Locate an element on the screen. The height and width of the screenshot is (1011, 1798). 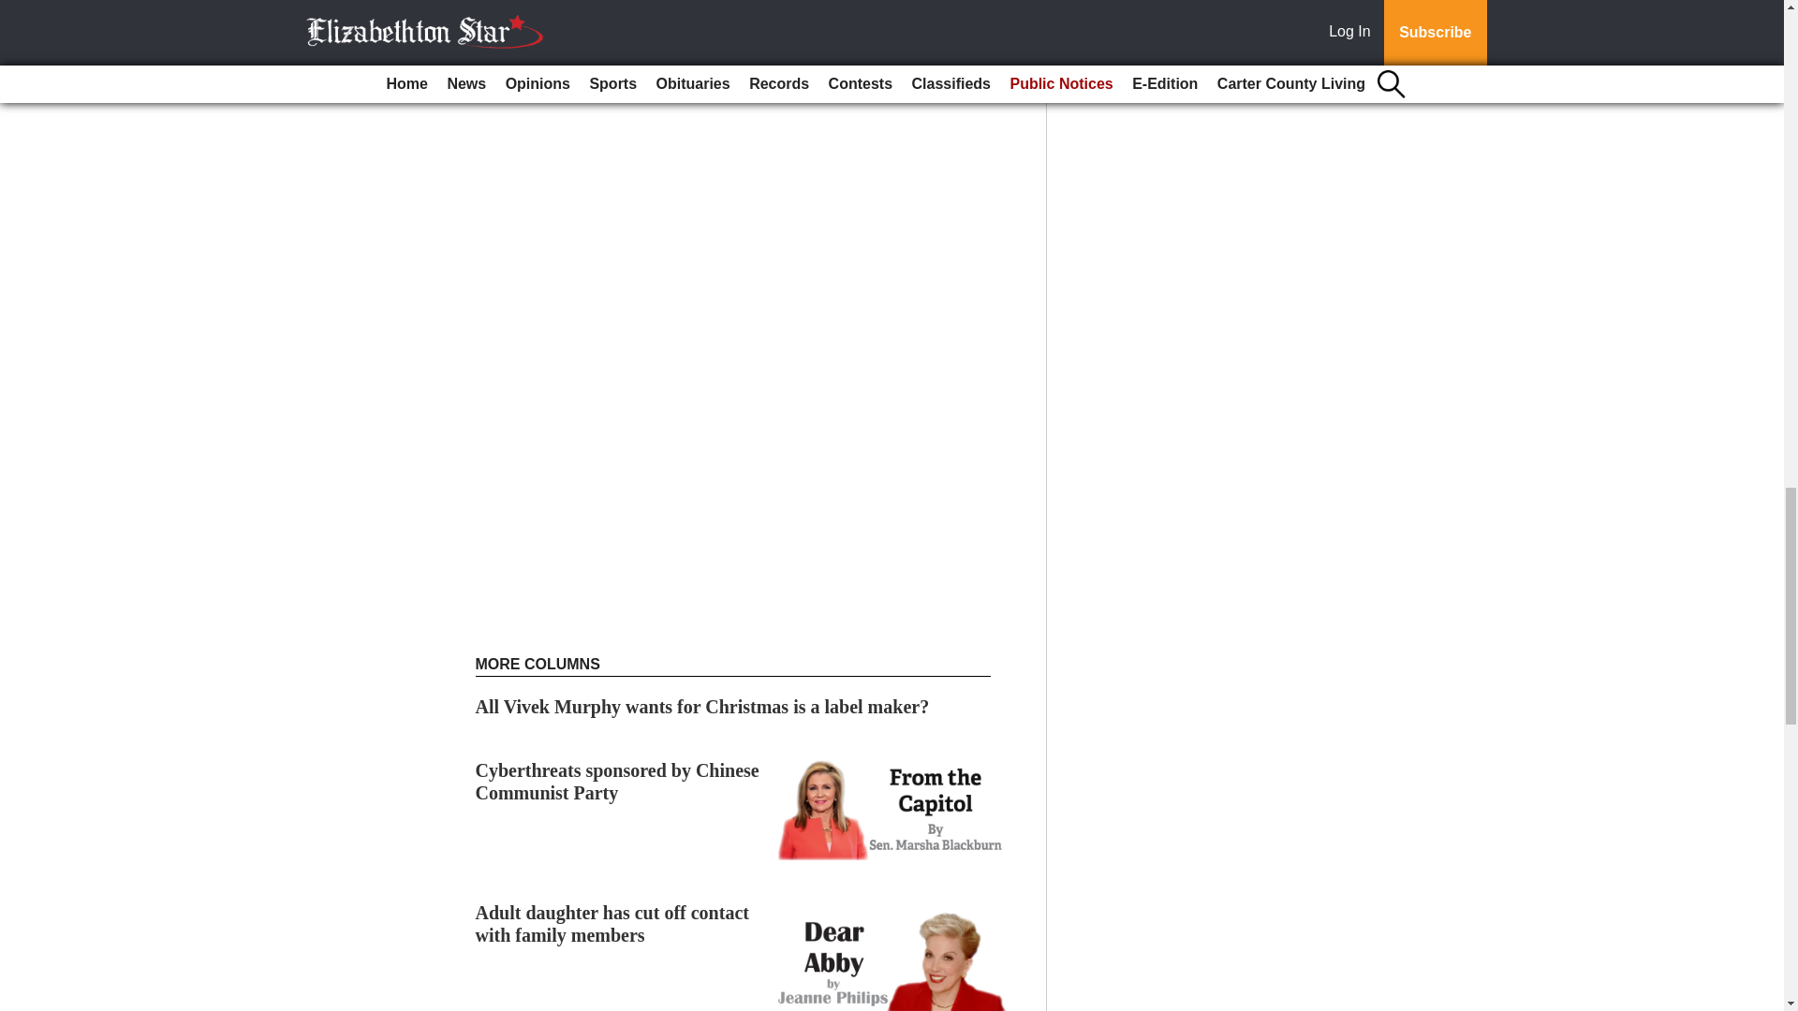
Subscribe is located at coordinates (536, 75).